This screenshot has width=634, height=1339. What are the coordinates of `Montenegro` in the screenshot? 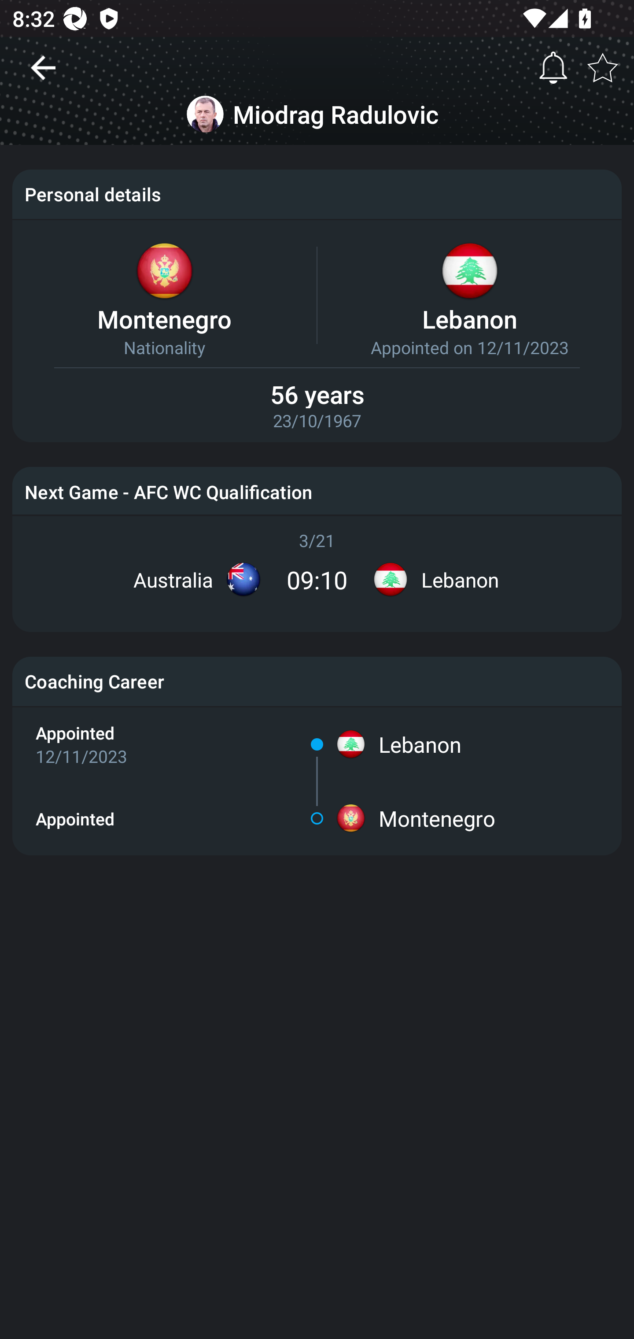 It's located at (437, 818).